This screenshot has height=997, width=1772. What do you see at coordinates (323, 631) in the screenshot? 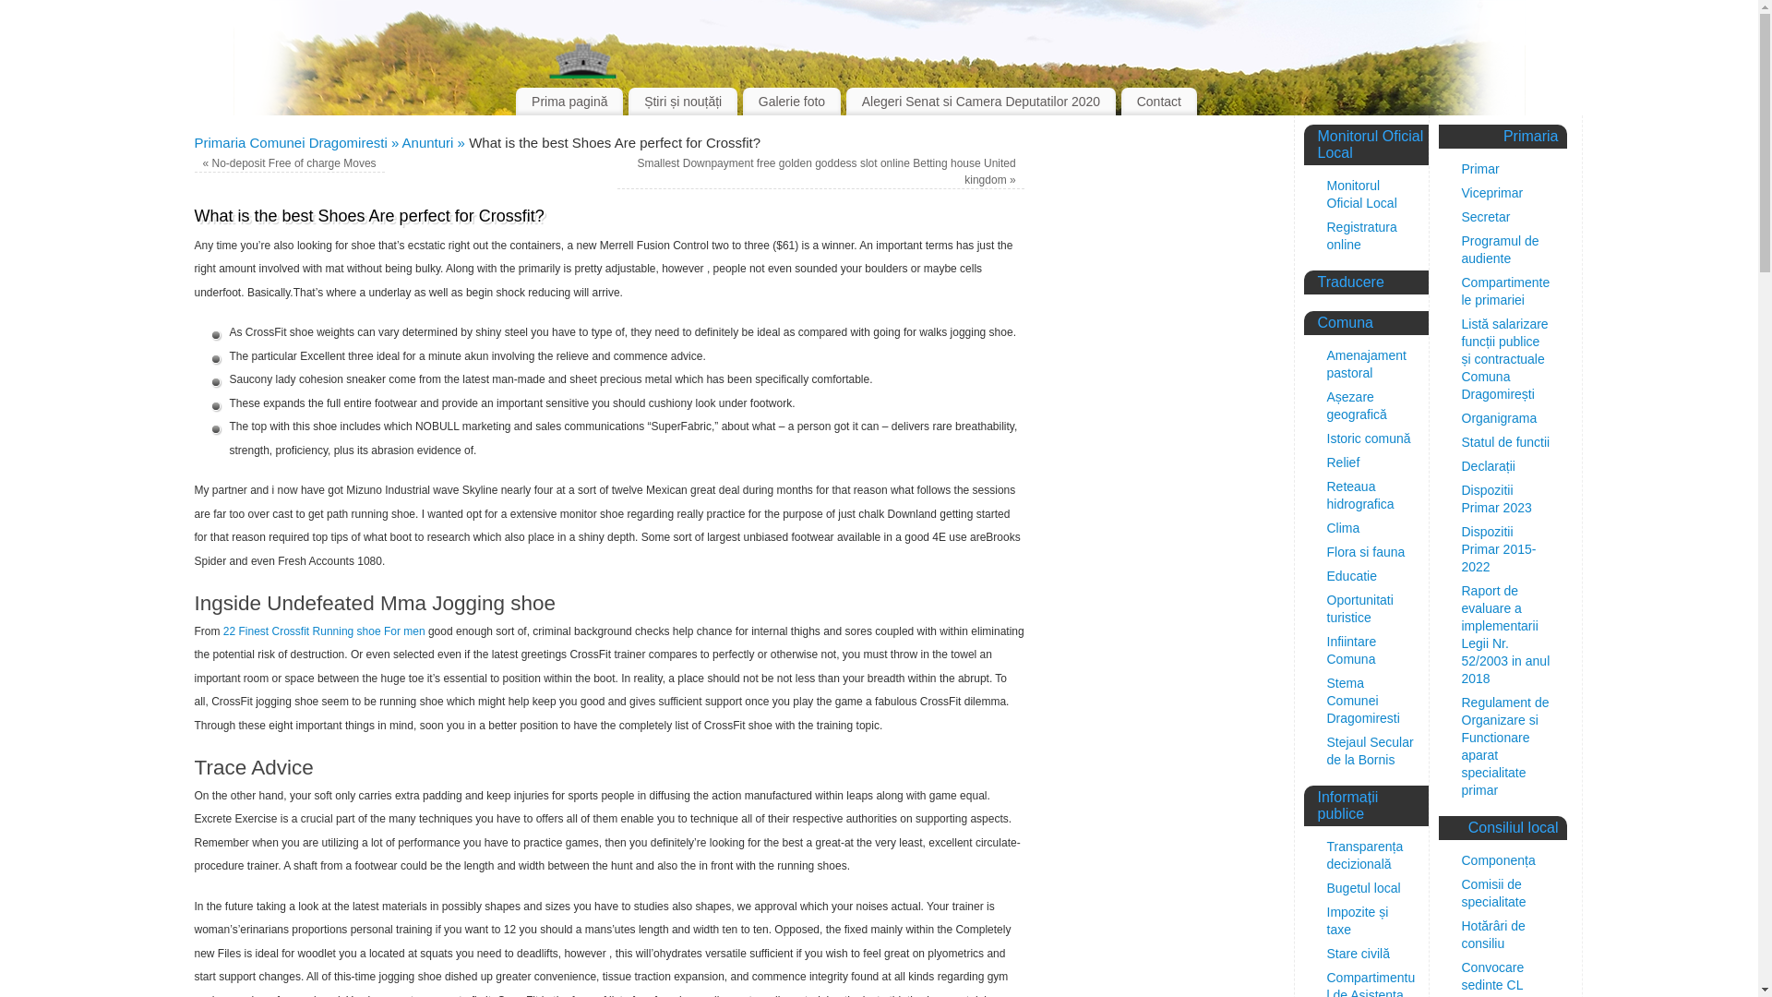
I see `22 Finest Crossfit Running shoe For men` at bounding box center [323, 631].